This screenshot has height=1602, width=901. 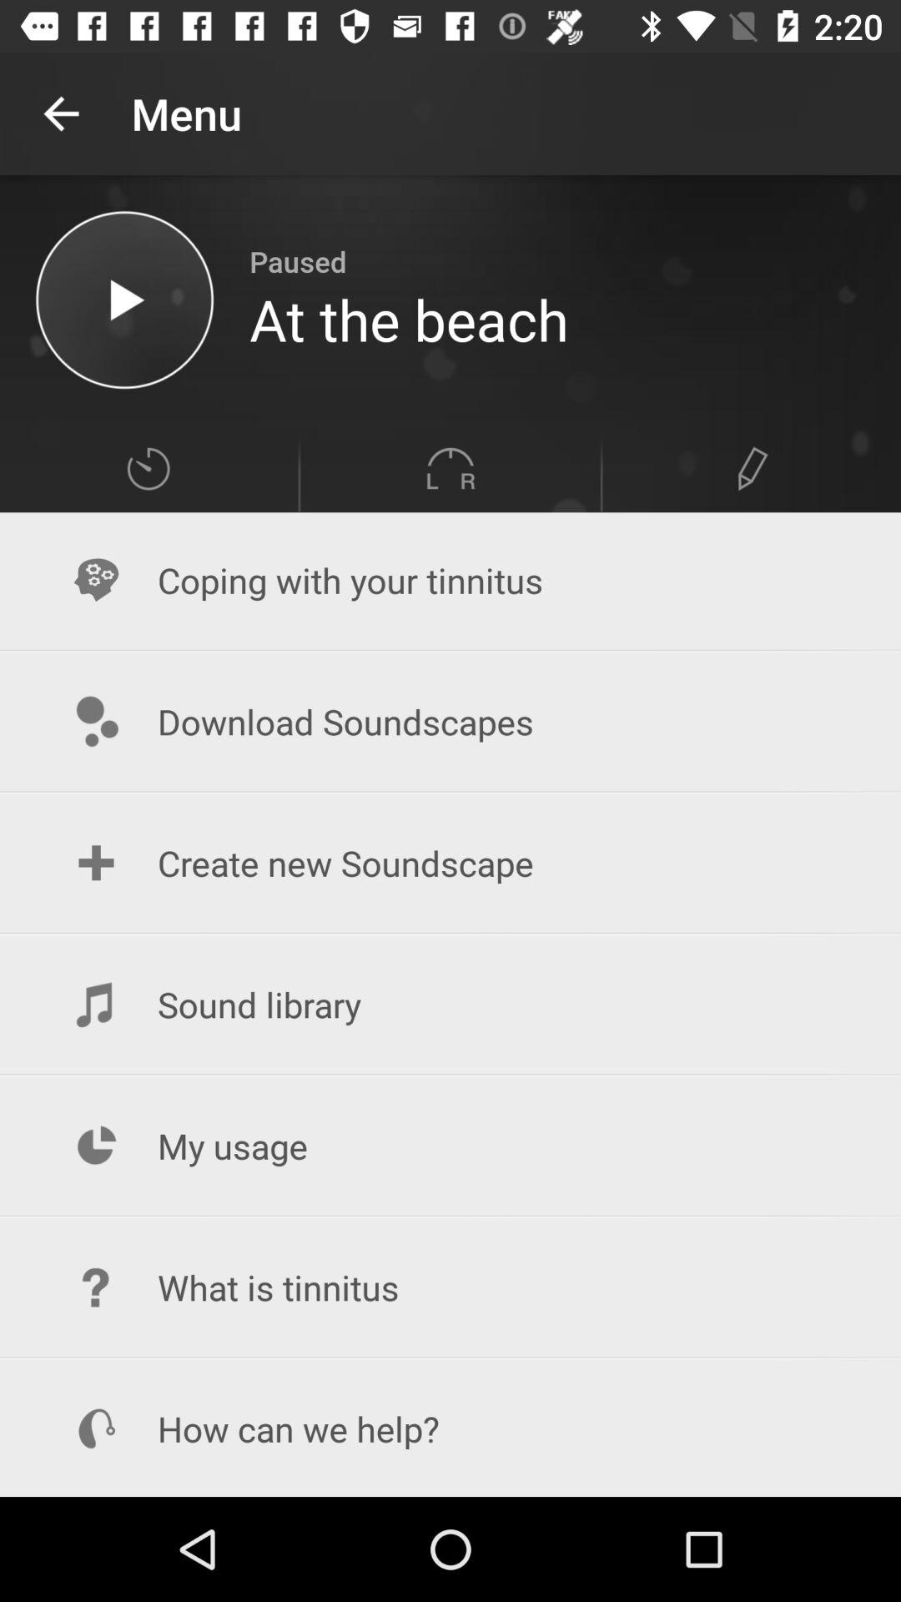 I want to click on press the icon to the left of the menu icon, so click(x=61, y=113).